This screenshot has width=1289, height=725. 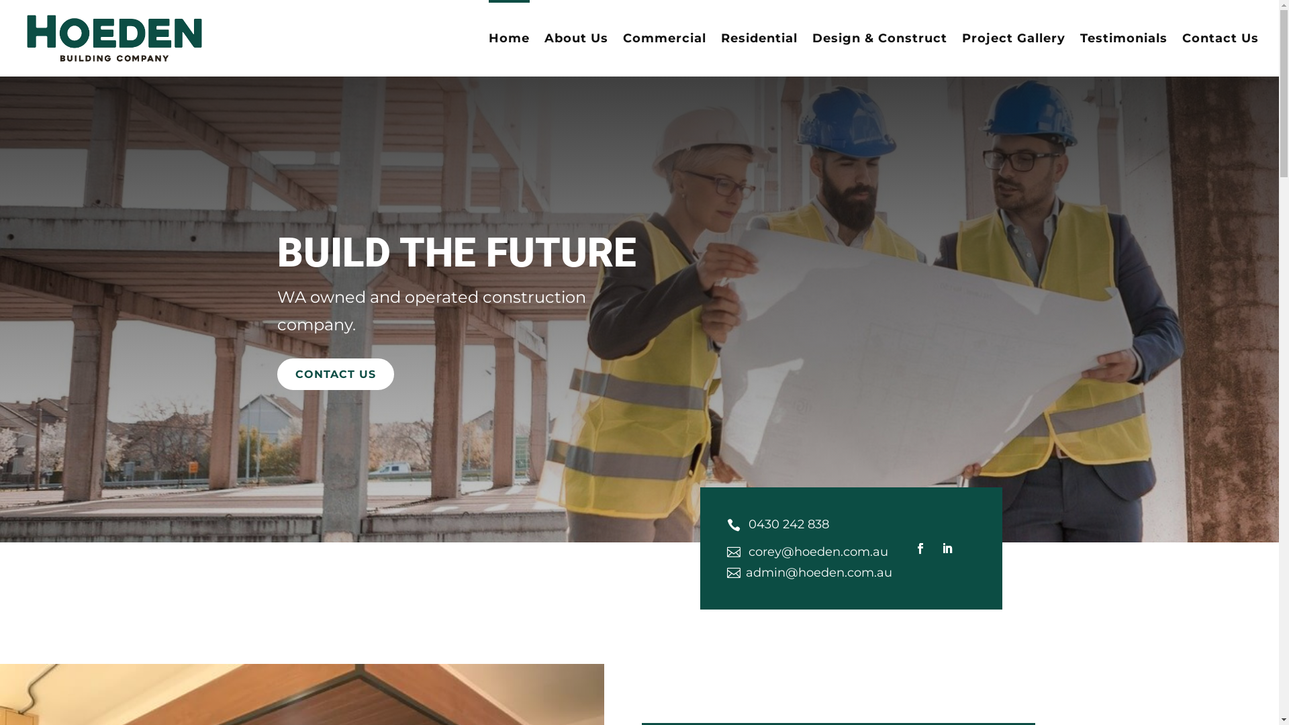 What do you see at coordinates (335, 375) in the screenshot?
I see `CONTACT US` at bounding box center [335, 375].